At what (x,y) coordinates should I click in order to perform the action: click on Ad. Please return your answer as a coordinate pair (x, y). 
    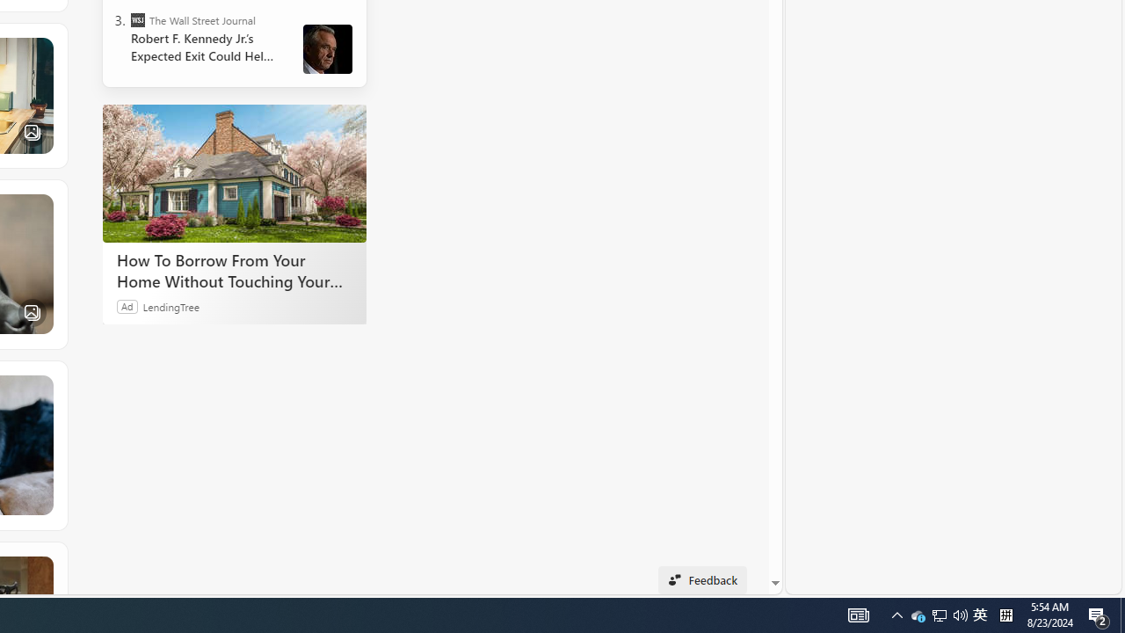
    Looking at the image, I should click on (127, 306).